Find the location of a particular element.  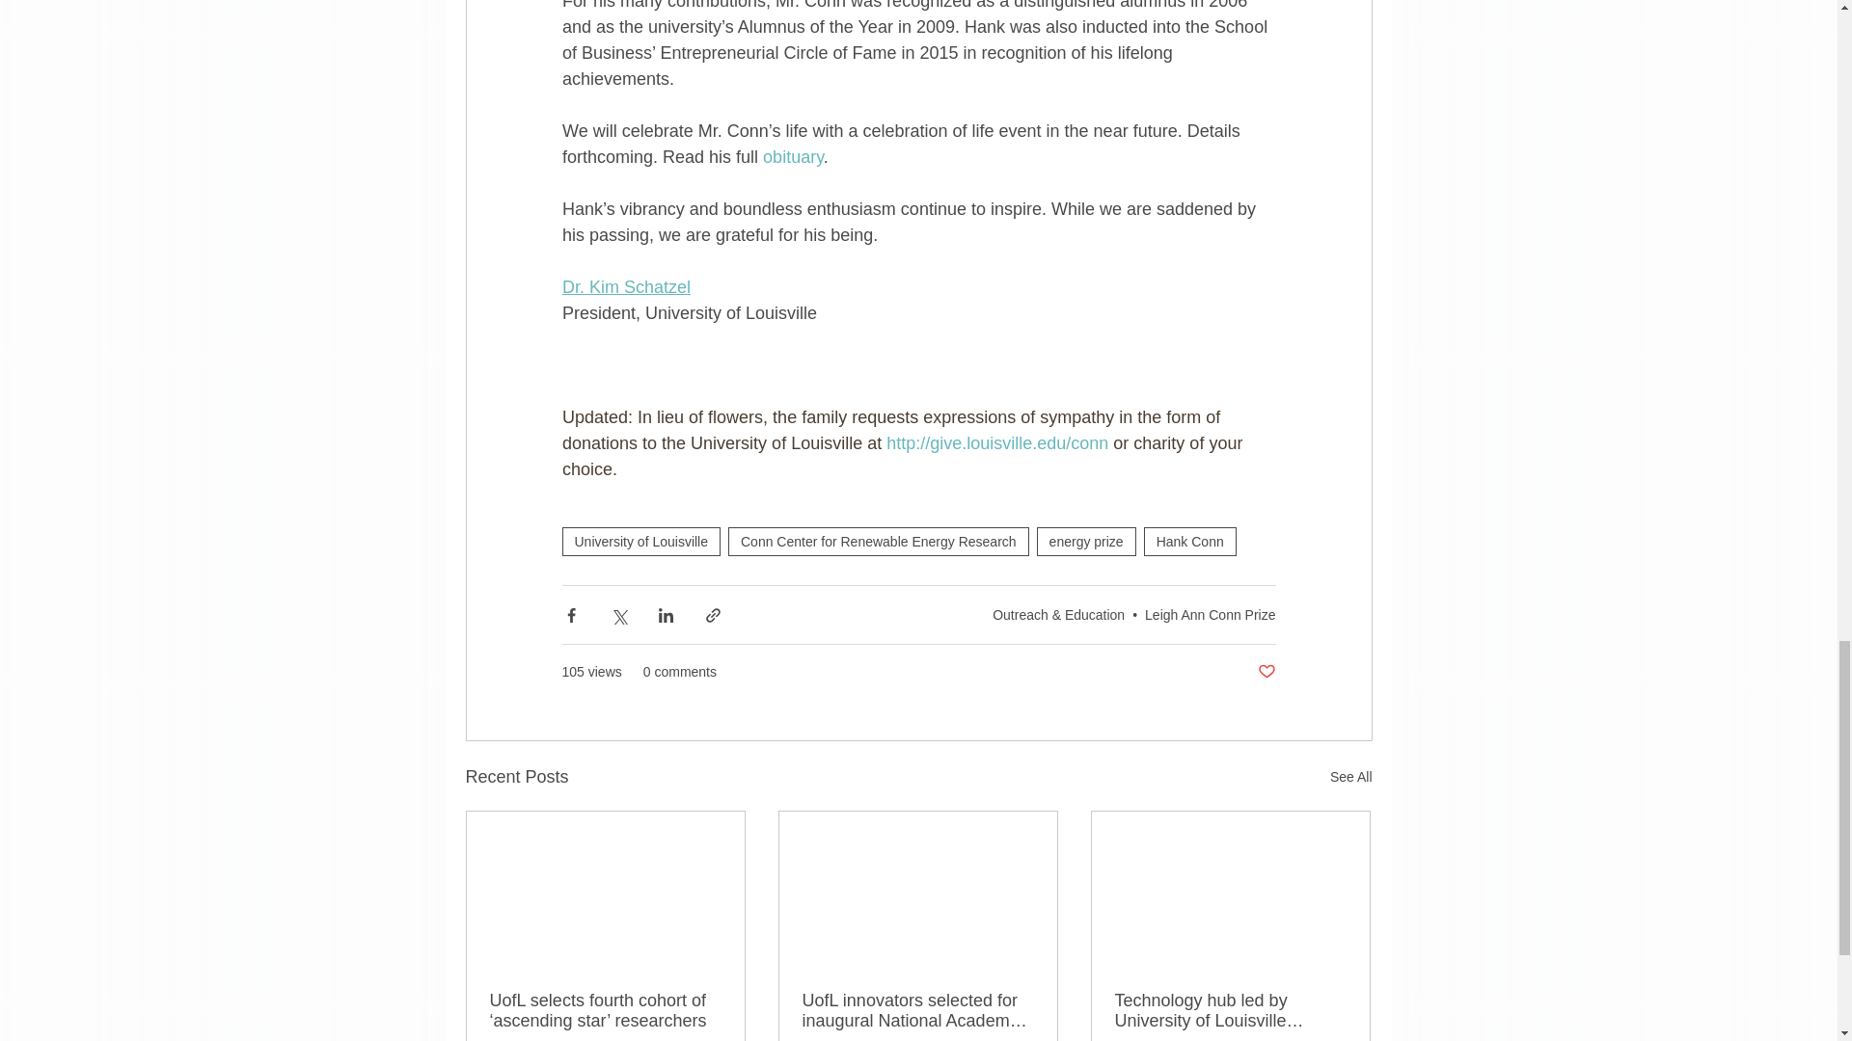

energy prize is located at coordinates (1086, 541).